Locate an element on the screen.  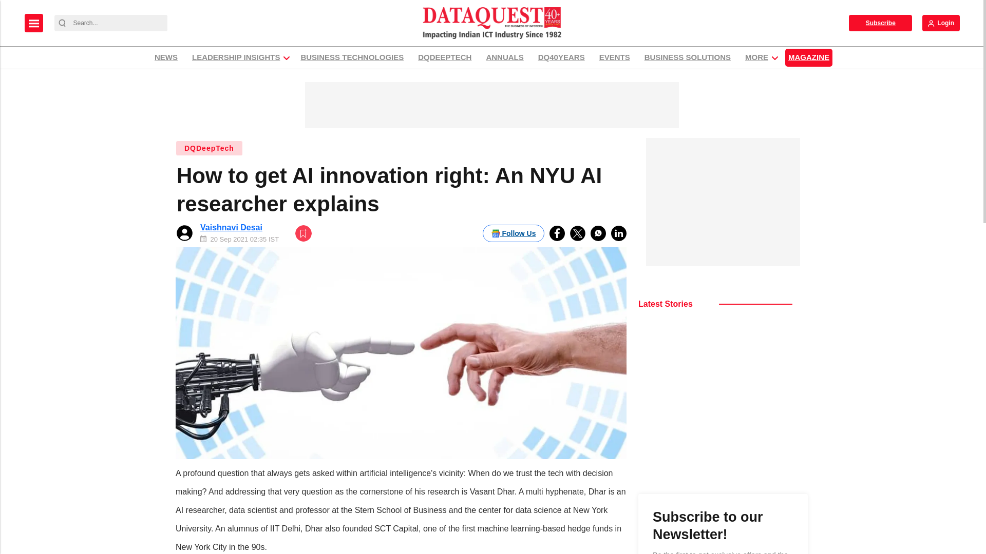
EVENTS is located at coordinates (614, 57).